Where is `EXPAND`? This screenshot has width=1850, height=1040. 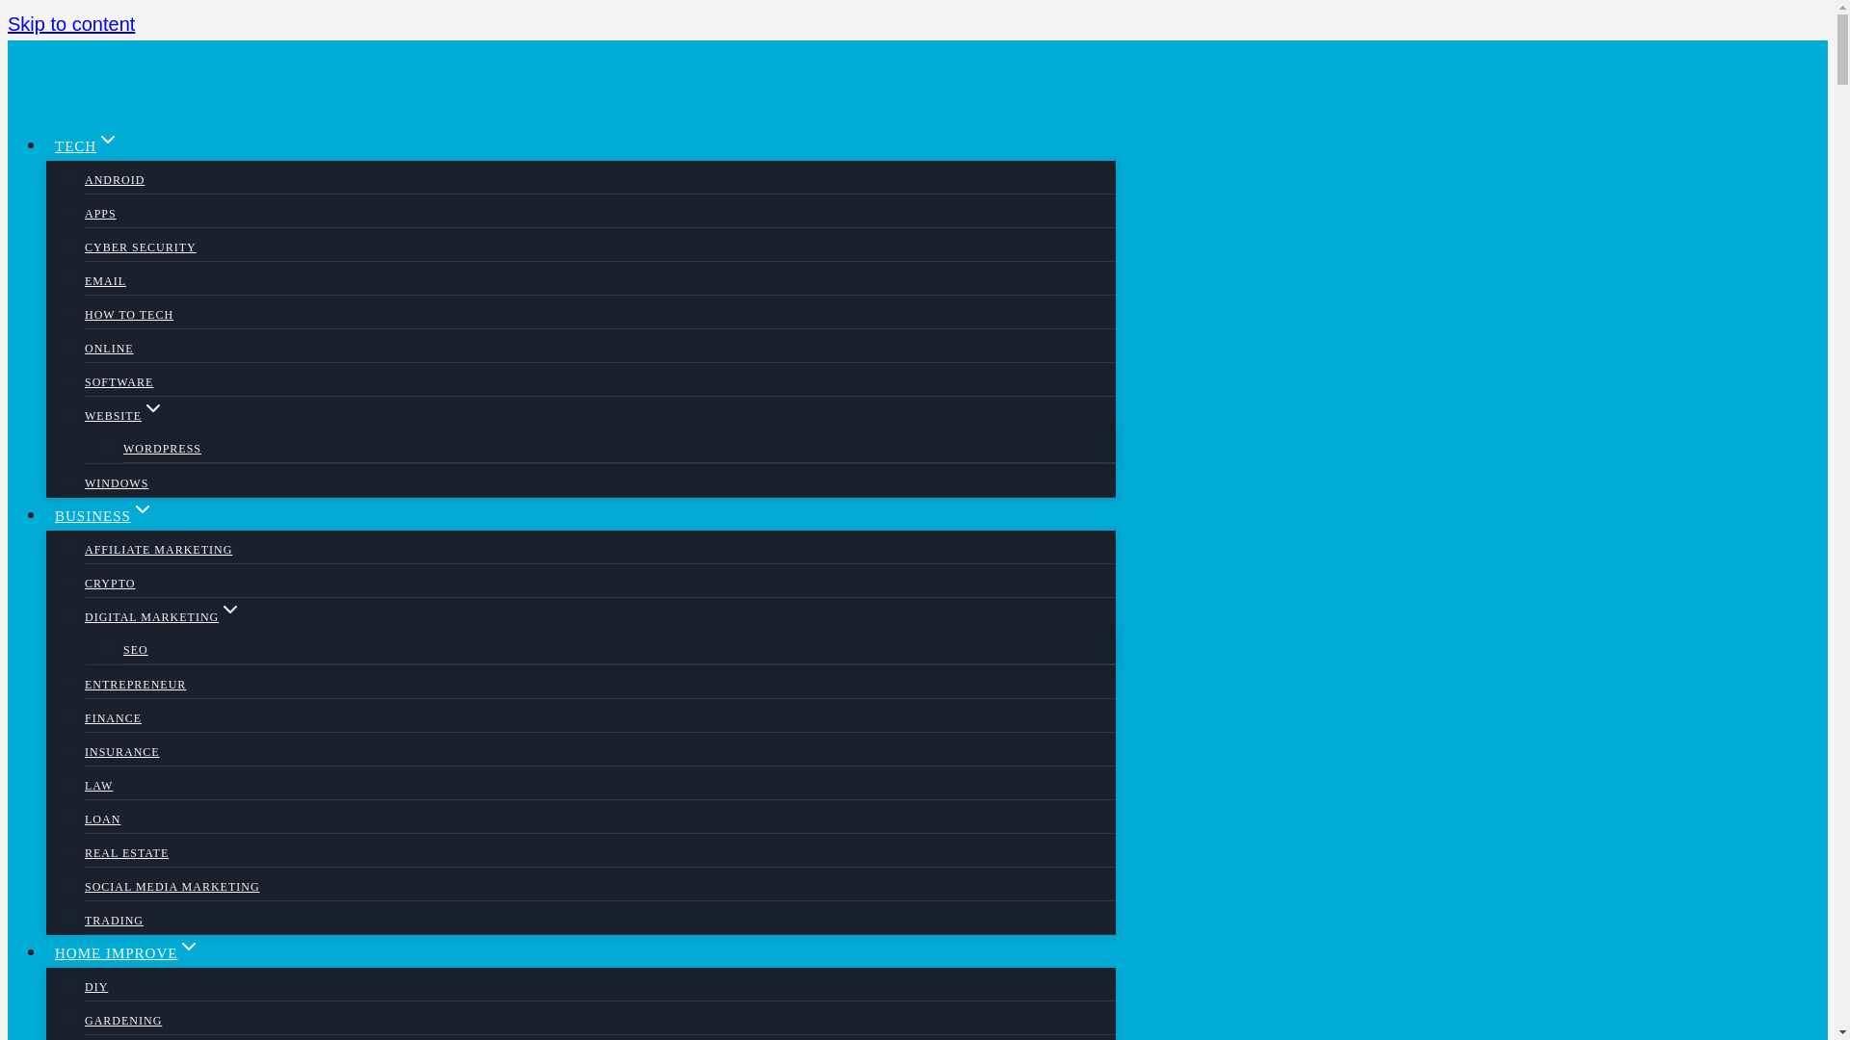 EXPAND is located at coordinates (152, 408).